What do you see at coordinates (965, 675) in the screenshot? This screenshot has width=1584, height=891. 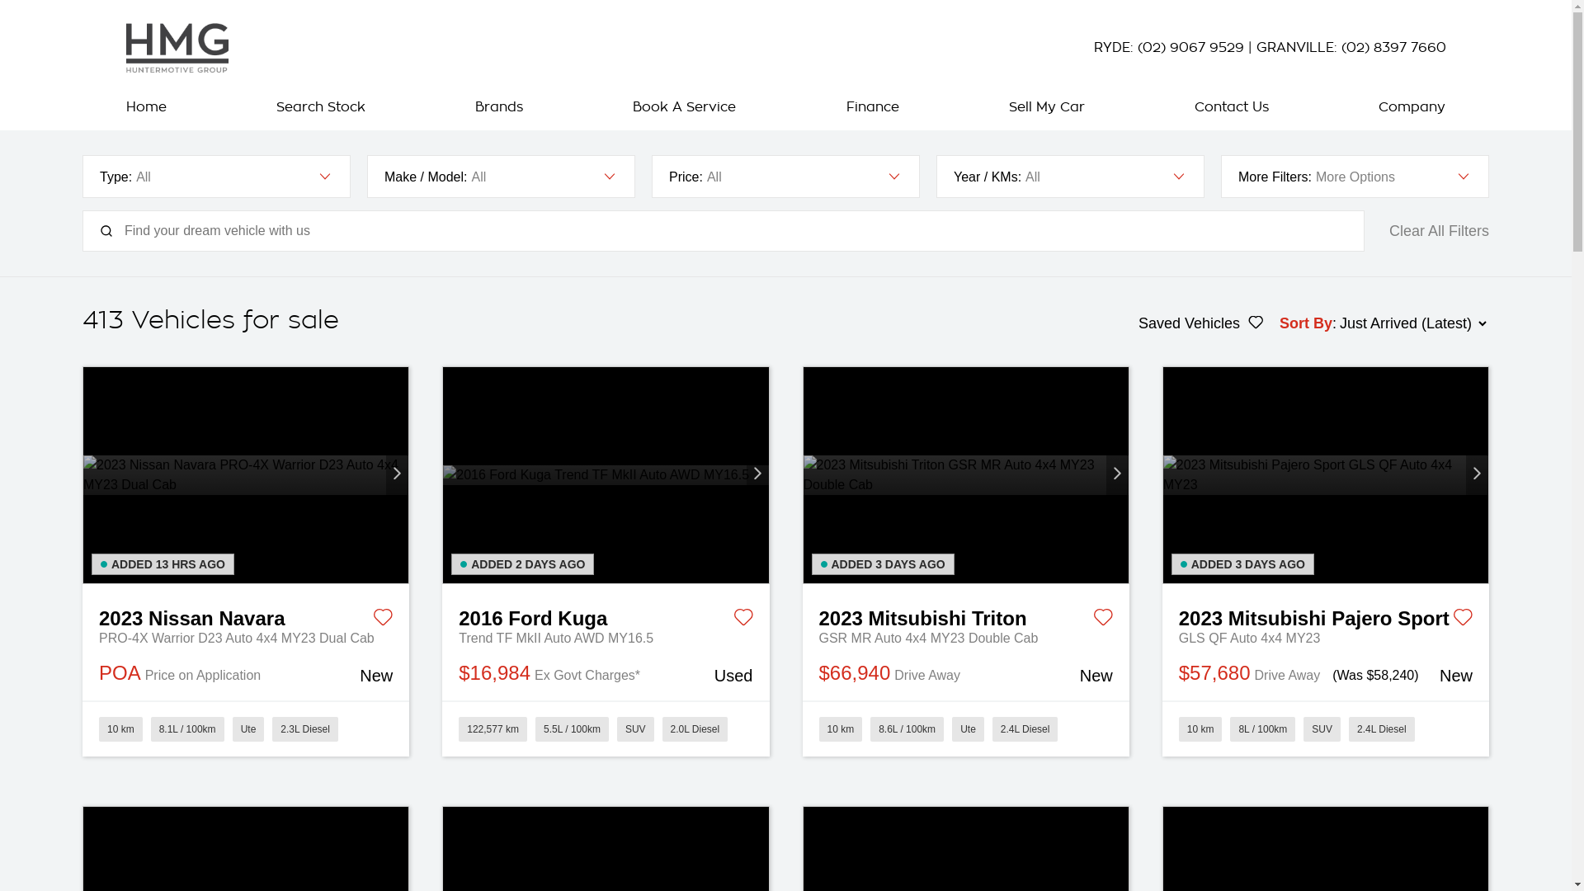 I see `$66,940
Drive Away
New` at bounding box center [965, 675].